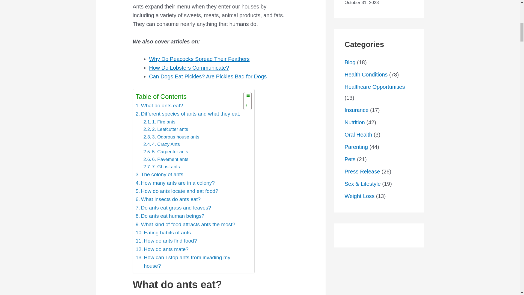 This screenshot has height=295, width=524. Describe the element at coordinates (161, 144) in the screenshot. I see `4. Crazy Ants` at that location.